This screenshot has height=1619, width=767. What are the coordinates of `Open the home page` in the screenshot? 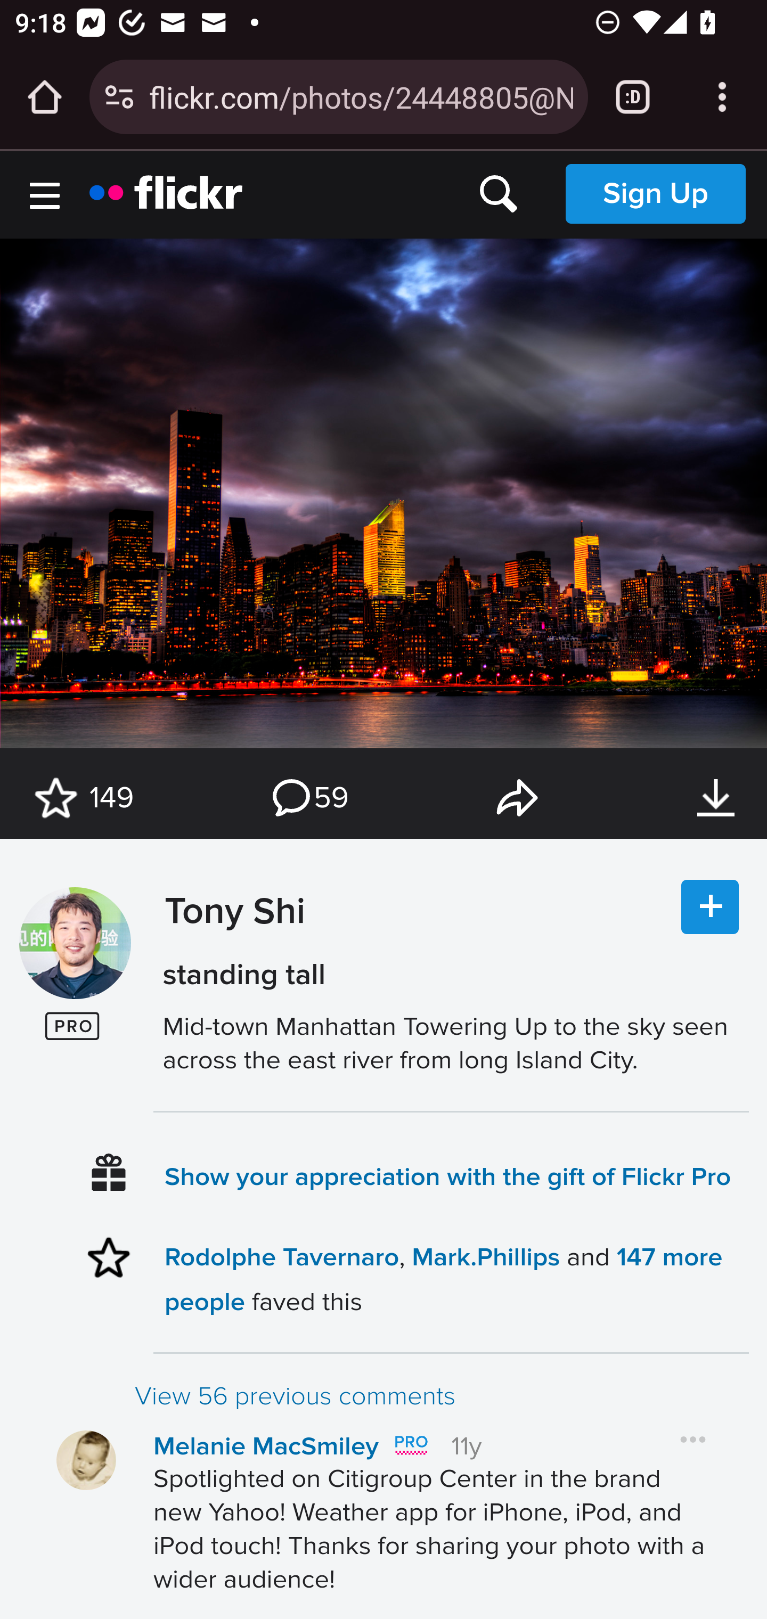 It's located at (45, 97).